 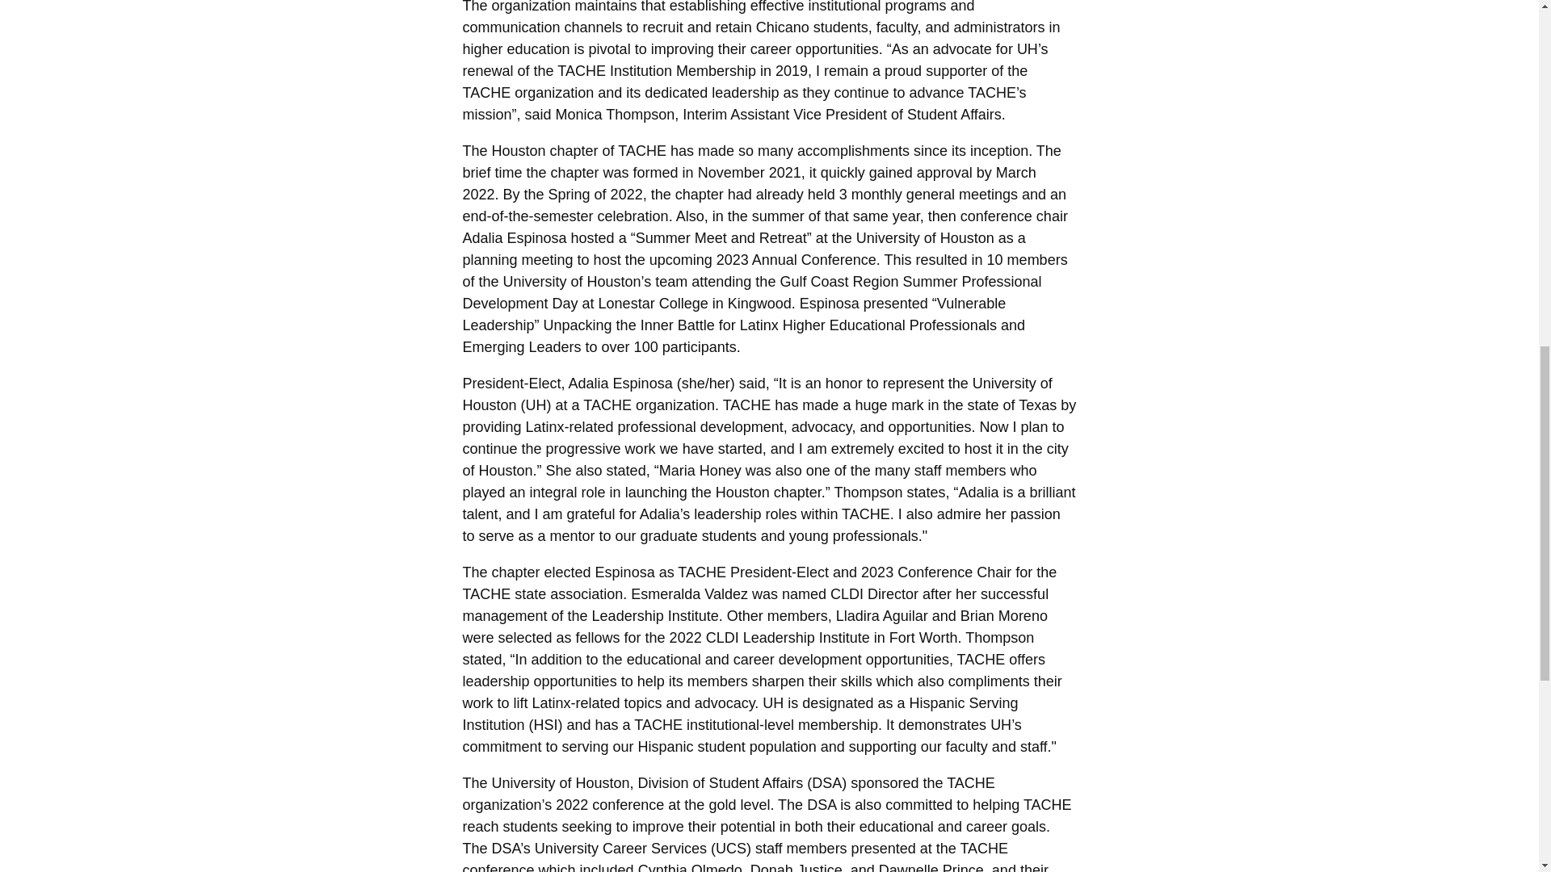 I want to click on University of Houston, so click(x=1028, y=48).